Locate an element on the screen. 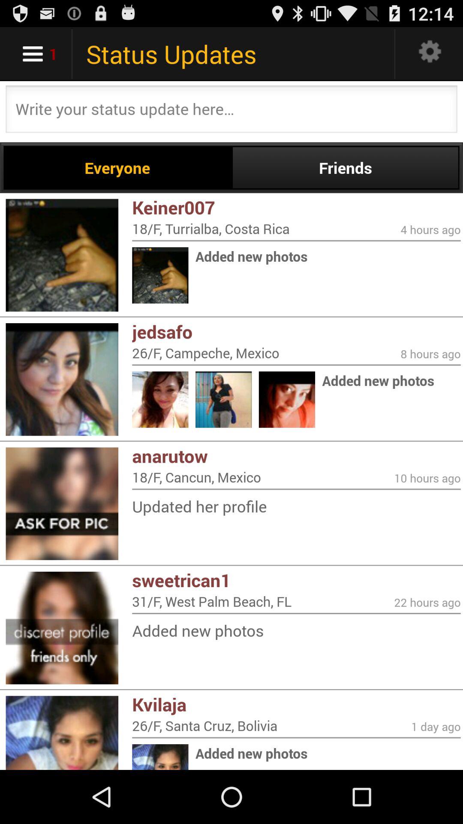 The width and height of the screenshot is (463, 824). launch the friends item is located at coordinates (346, 167).